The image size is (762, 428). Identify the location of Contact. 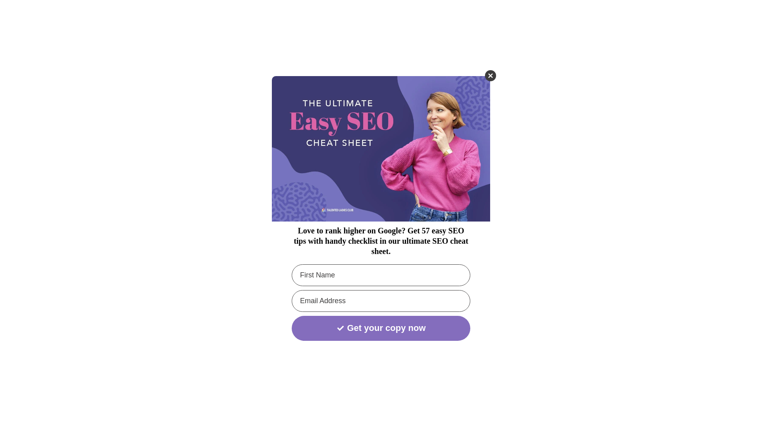
(602, 15).